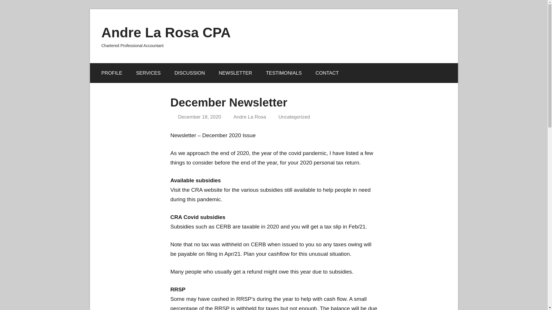 This screenshot has width=552, height=310. Describe the element at coordinates (250, 117) in the screenshot. I see `View all posts by Andre La Rosa` at that location.